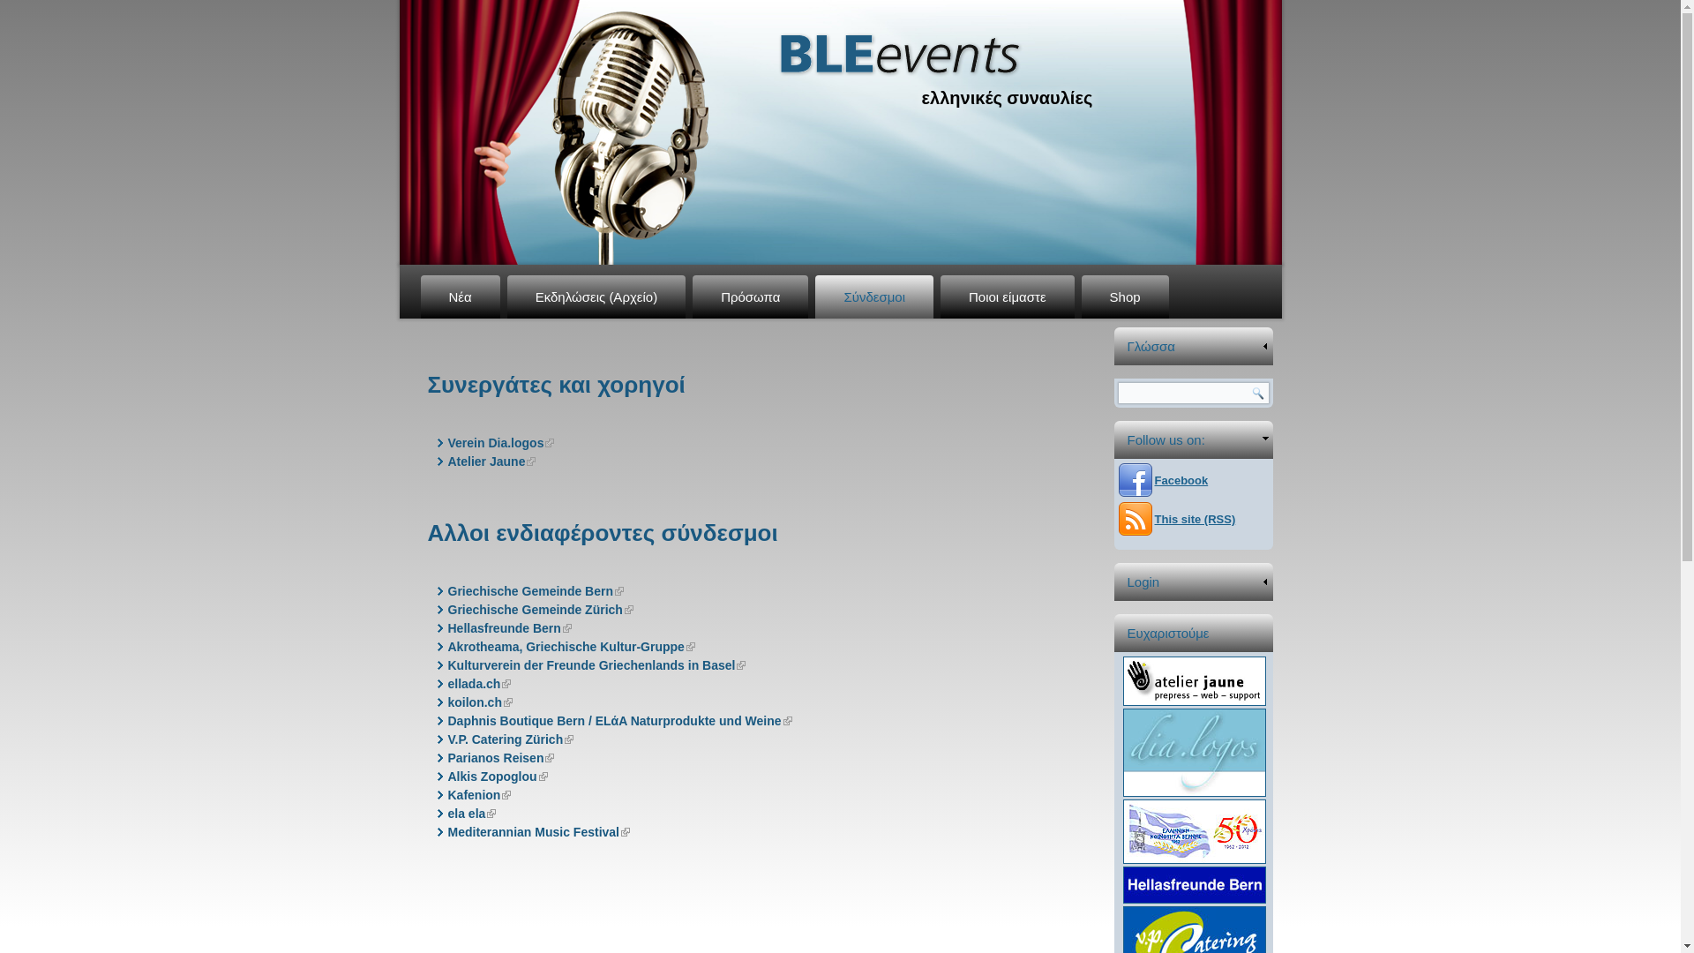  Describe the element at coordinates (1194, 582) in the screenshot. I see `Login` at that location.